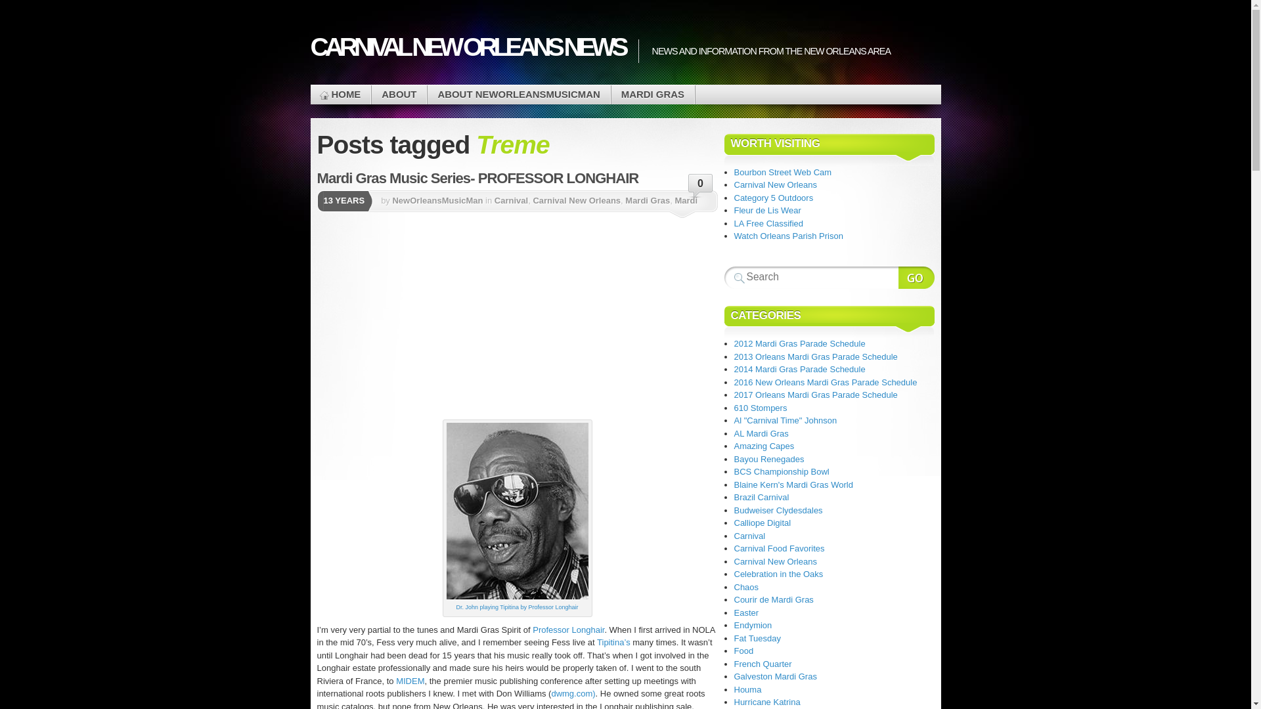  What do you see at coordinates (340, 95) in the screenshot?
I see `Home Page` at bounding box center [340, 95].